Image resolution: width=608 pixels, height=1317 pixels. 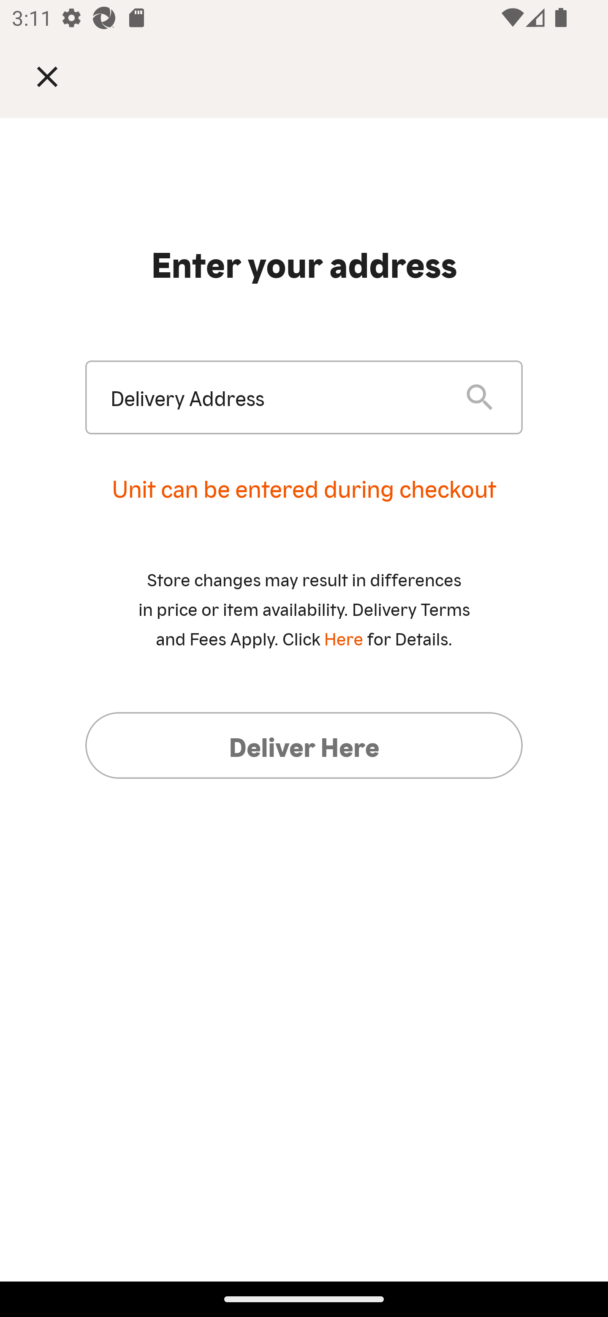 What do you see at coordinates (59, 76) in the screenshot?
I see `` at bounding box center [59, 76].